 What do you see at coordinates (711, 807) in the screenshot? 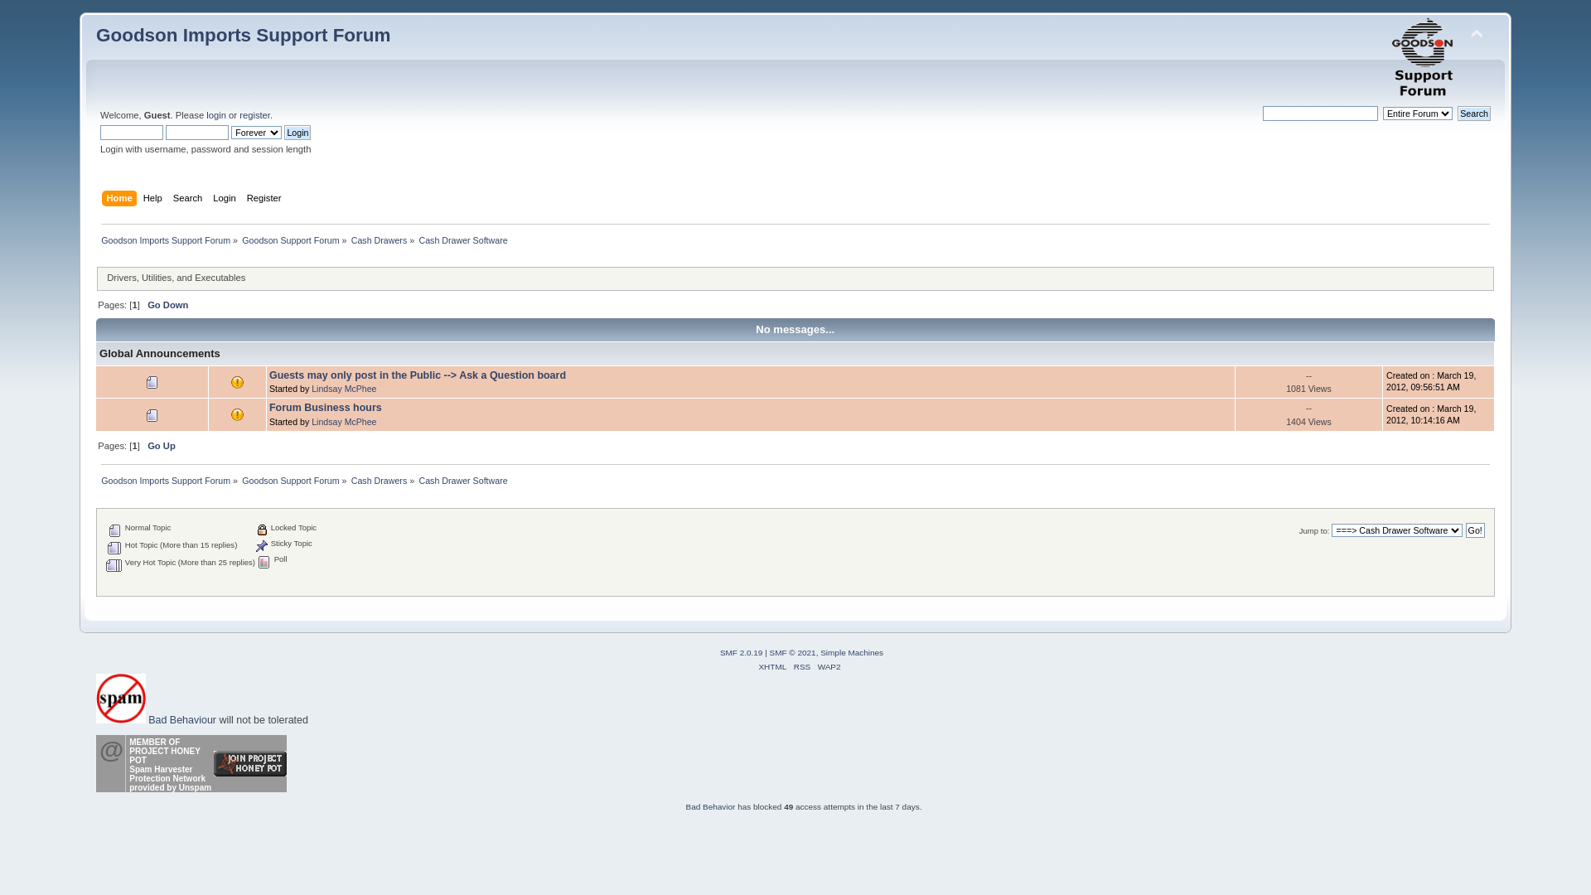
I see `Bad Behavior` at bounding box center [711, 807].